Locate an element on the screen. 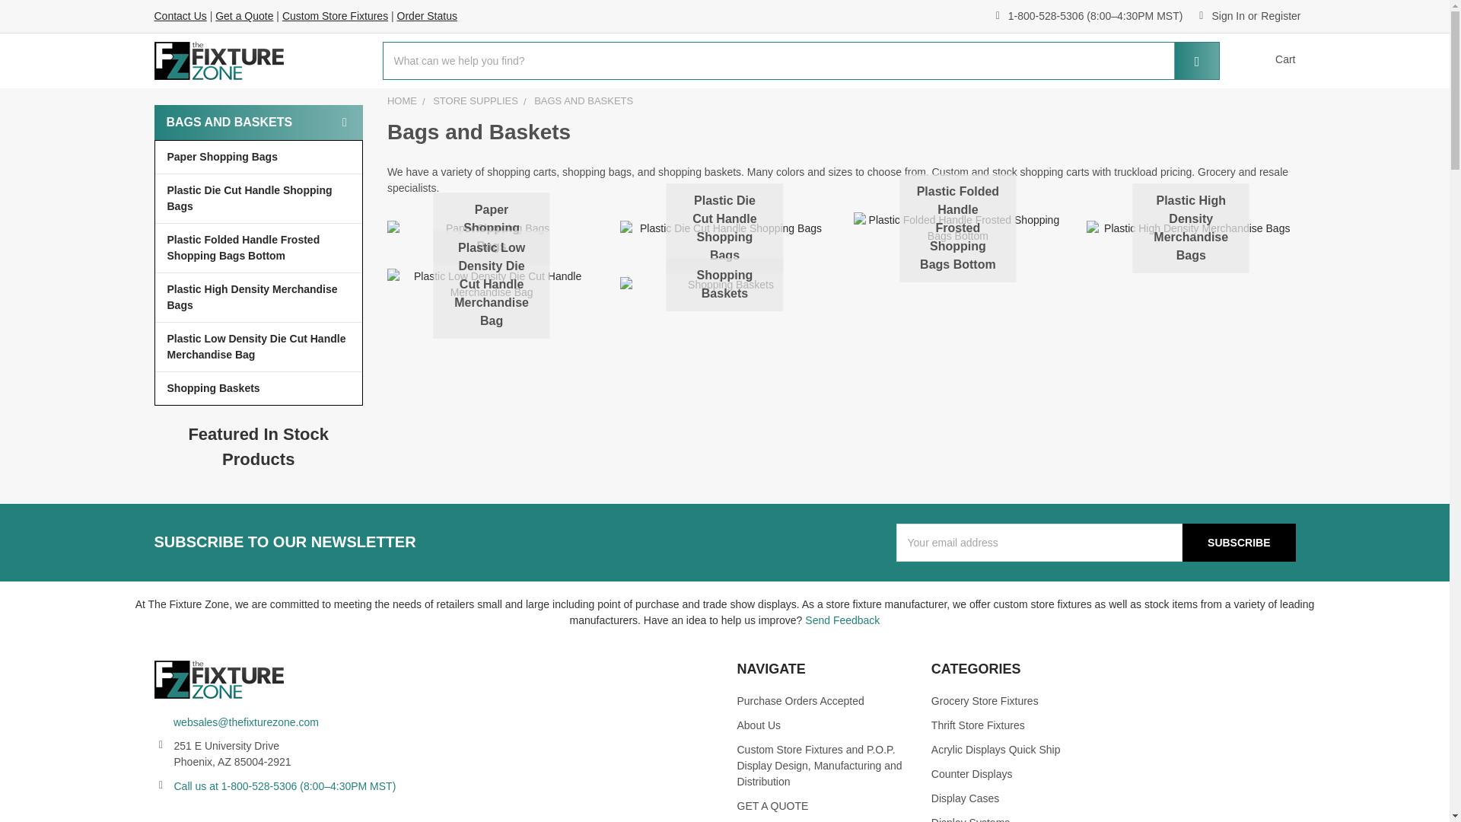 This screenshot has width=1461, height=822. Plastic Folded Handle Frosted Shopping Bags Bottom is located at coordinates (957, 228).